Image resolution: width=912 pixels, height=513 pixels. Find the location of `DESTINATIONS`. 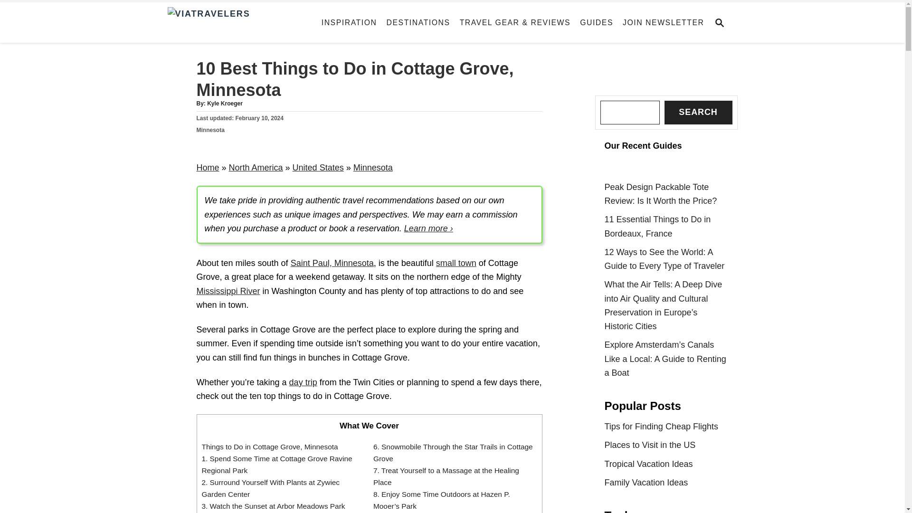

DESTINATIONS is located at coordinates (418, 23).